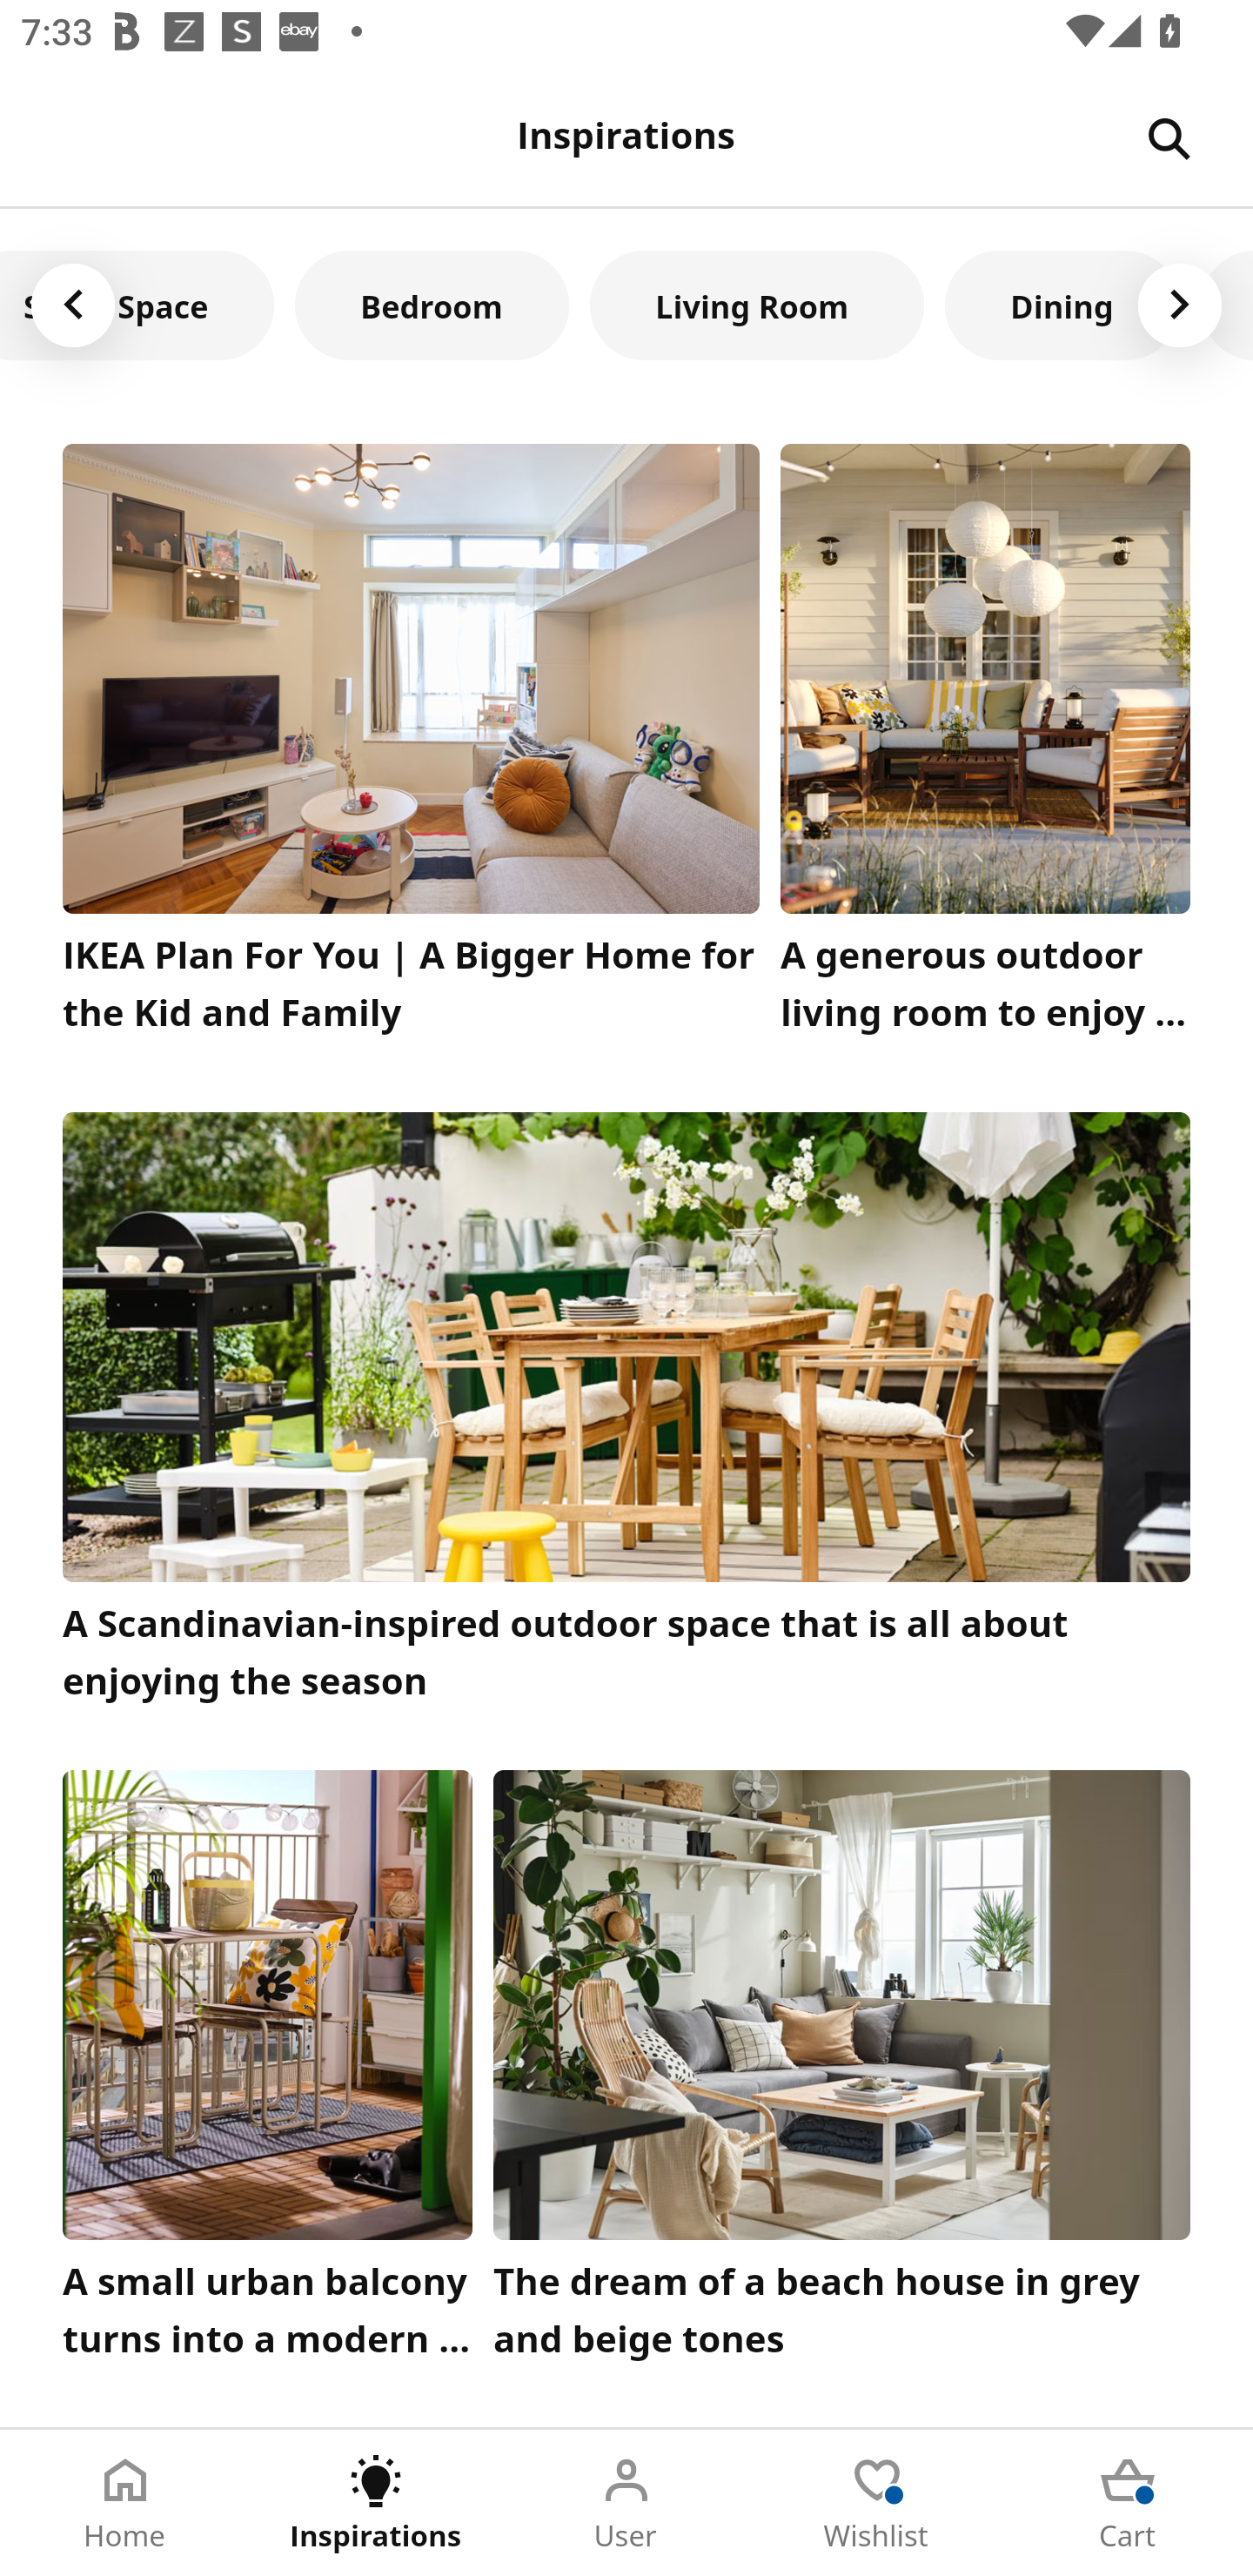 This screenshot has height=2576, width=1253. Describe the element at coordinates (125, 2503) in the screenshot. I see `Home
Tab 1 of 5` at that location.